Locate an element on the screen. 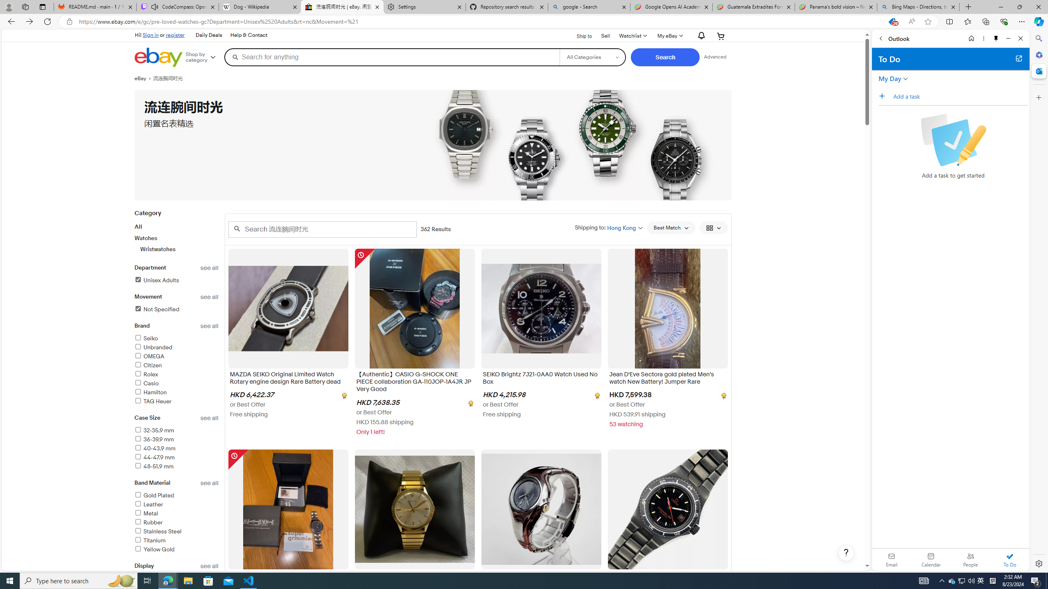  Daily Deals is located at coordinates (208, 35).